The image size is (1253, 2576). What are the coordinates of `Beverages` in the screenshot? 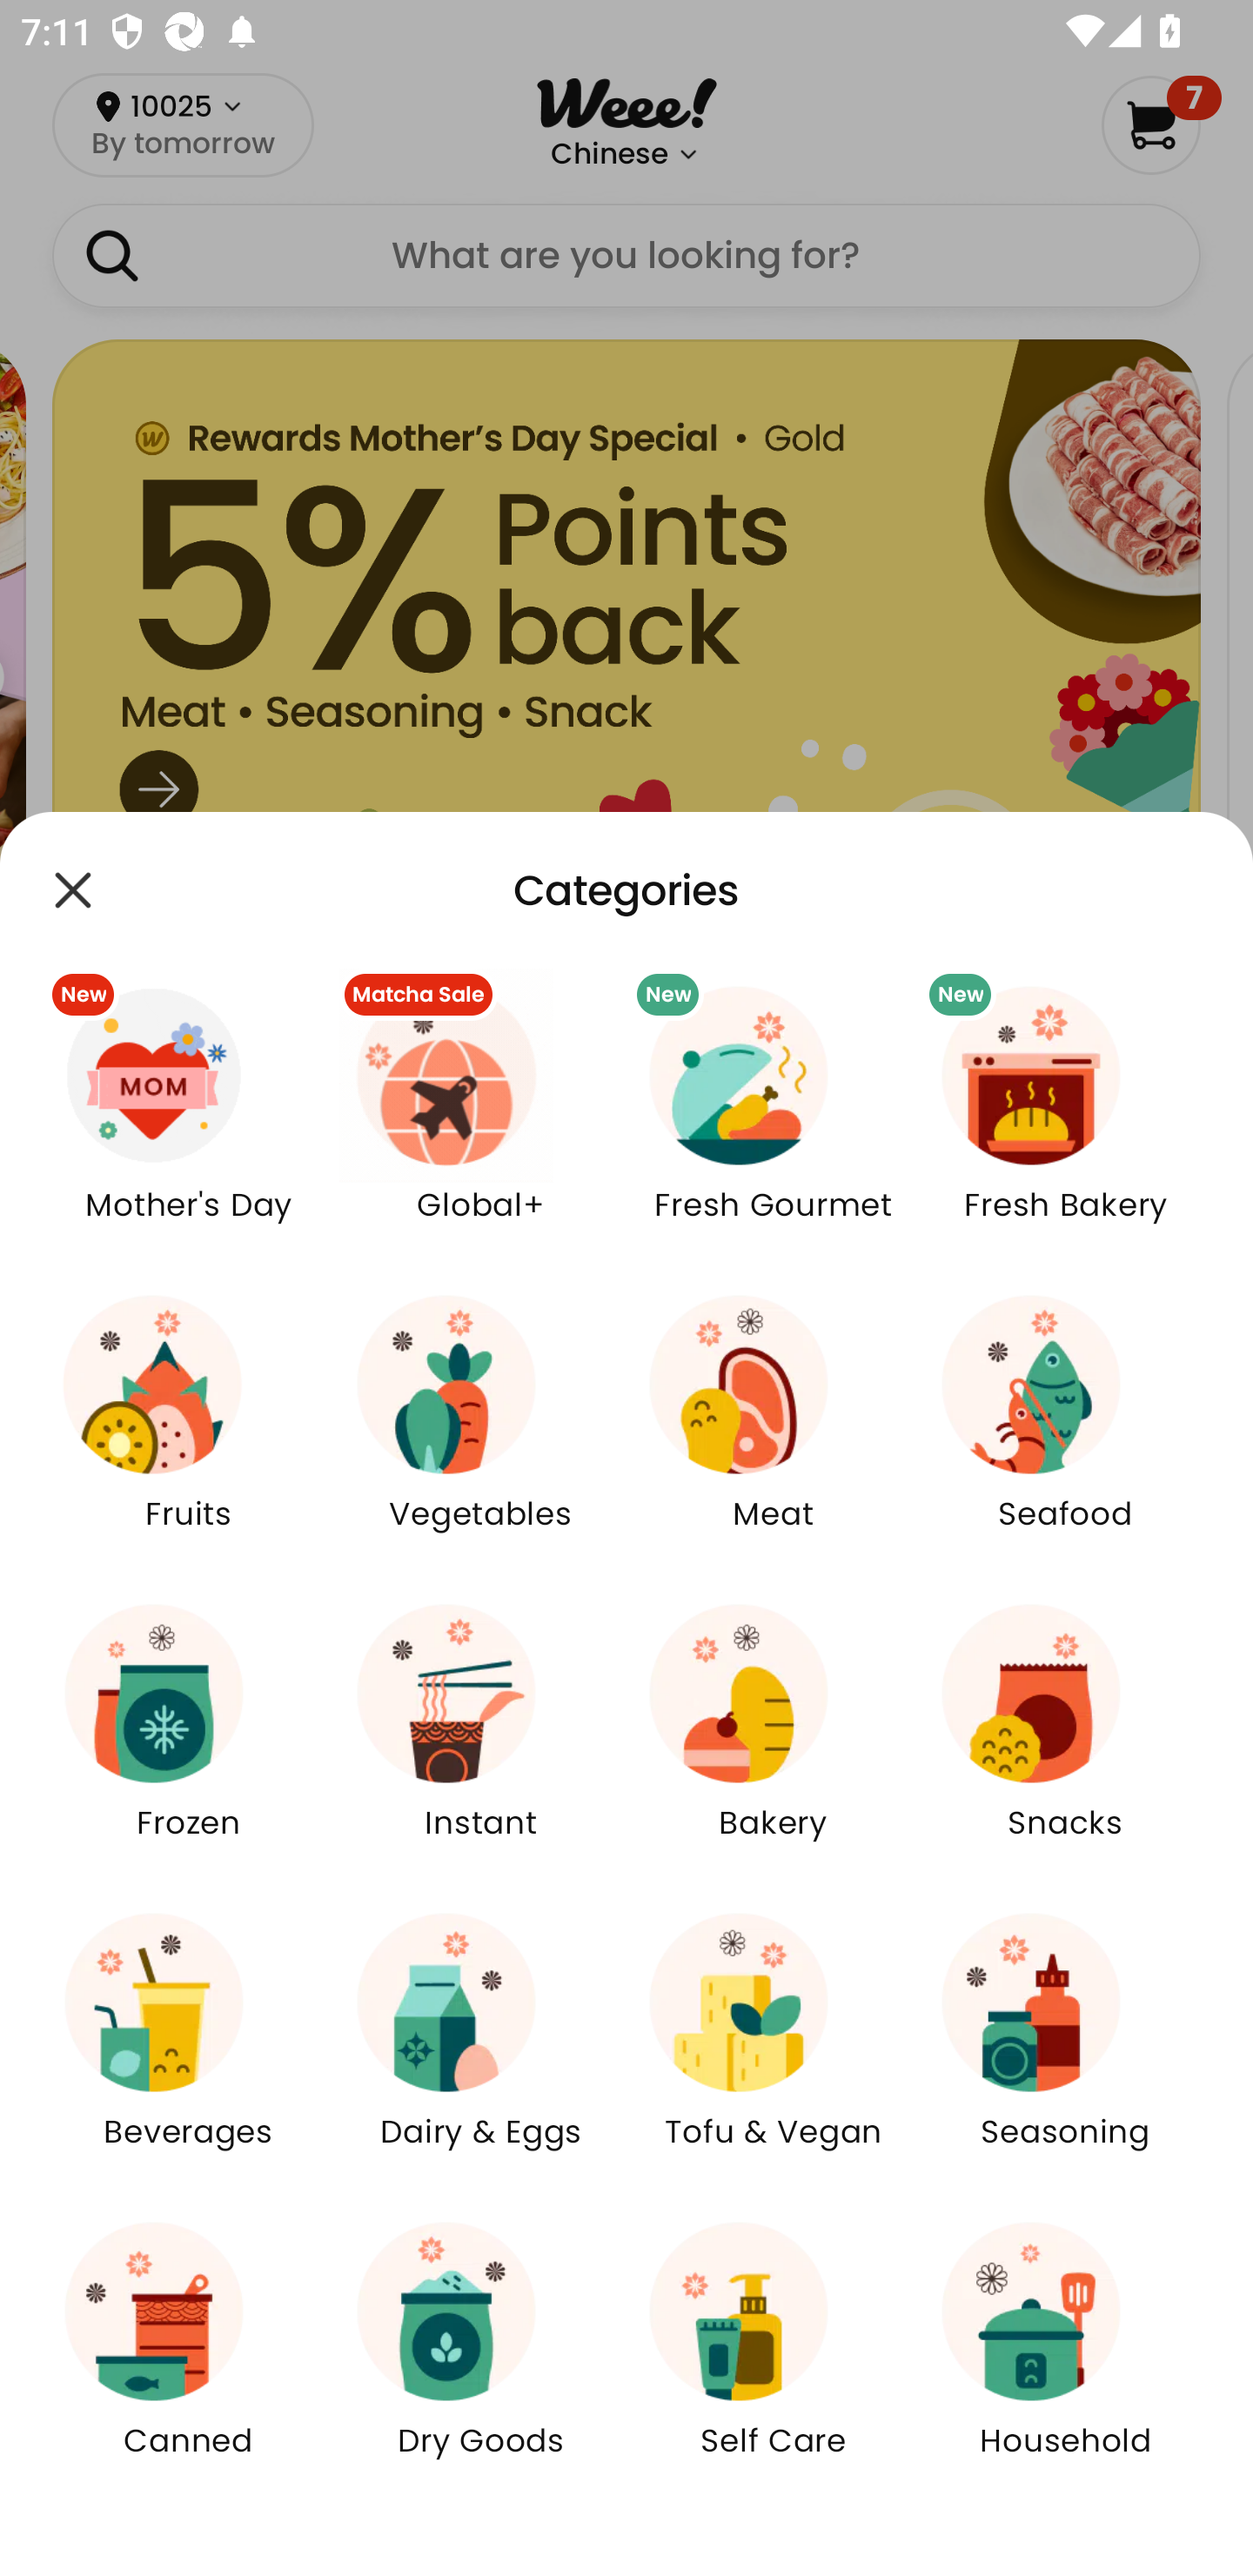 It's located at (188, 2050).